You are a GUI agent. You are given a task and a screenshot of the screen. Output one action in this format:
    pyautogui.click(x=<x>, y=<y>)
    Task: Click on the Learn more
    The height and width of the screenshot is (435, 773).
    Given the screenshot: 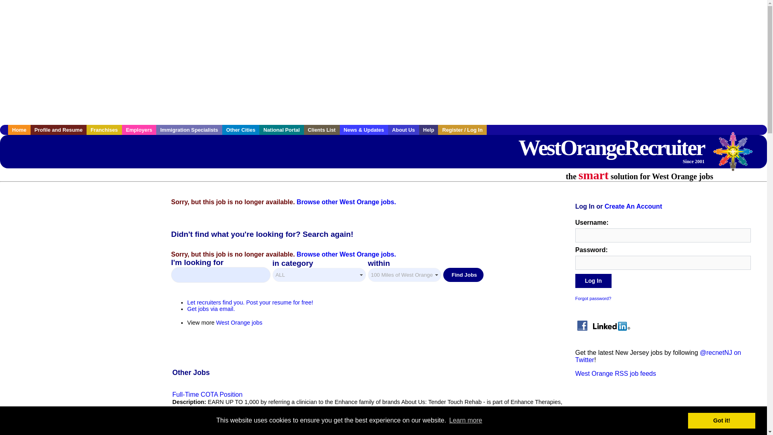 What is the action you would take?
    pyautogui.click(x=466, y=420)
    